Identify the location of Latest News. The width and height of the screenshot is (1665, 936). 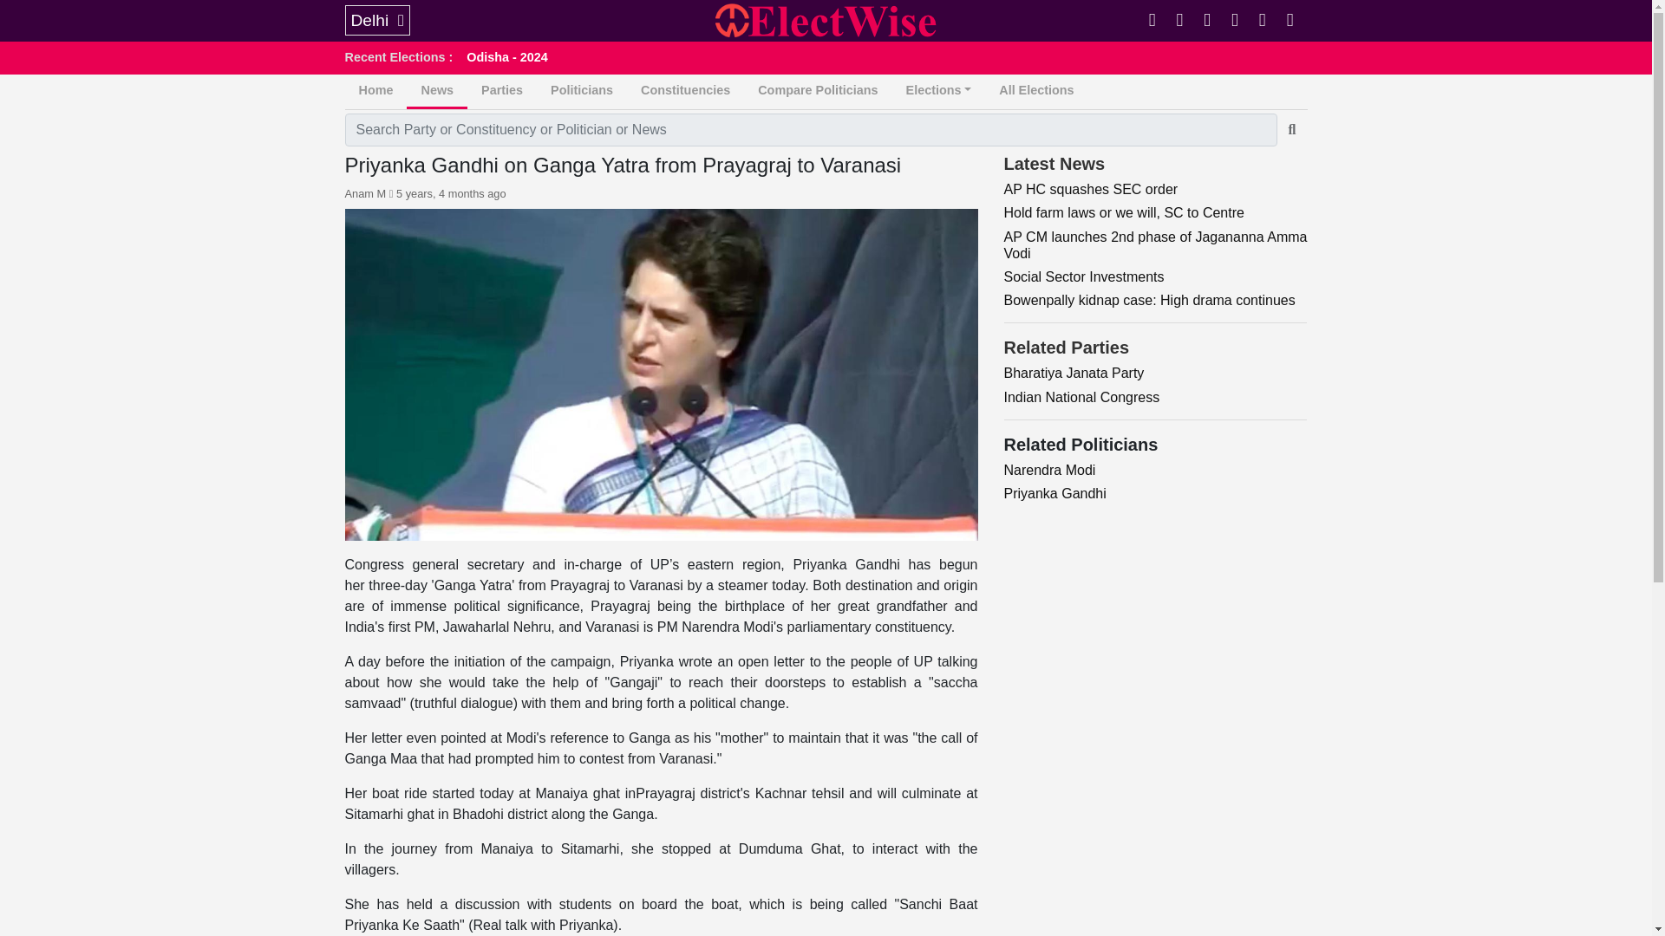
(1054, 165).